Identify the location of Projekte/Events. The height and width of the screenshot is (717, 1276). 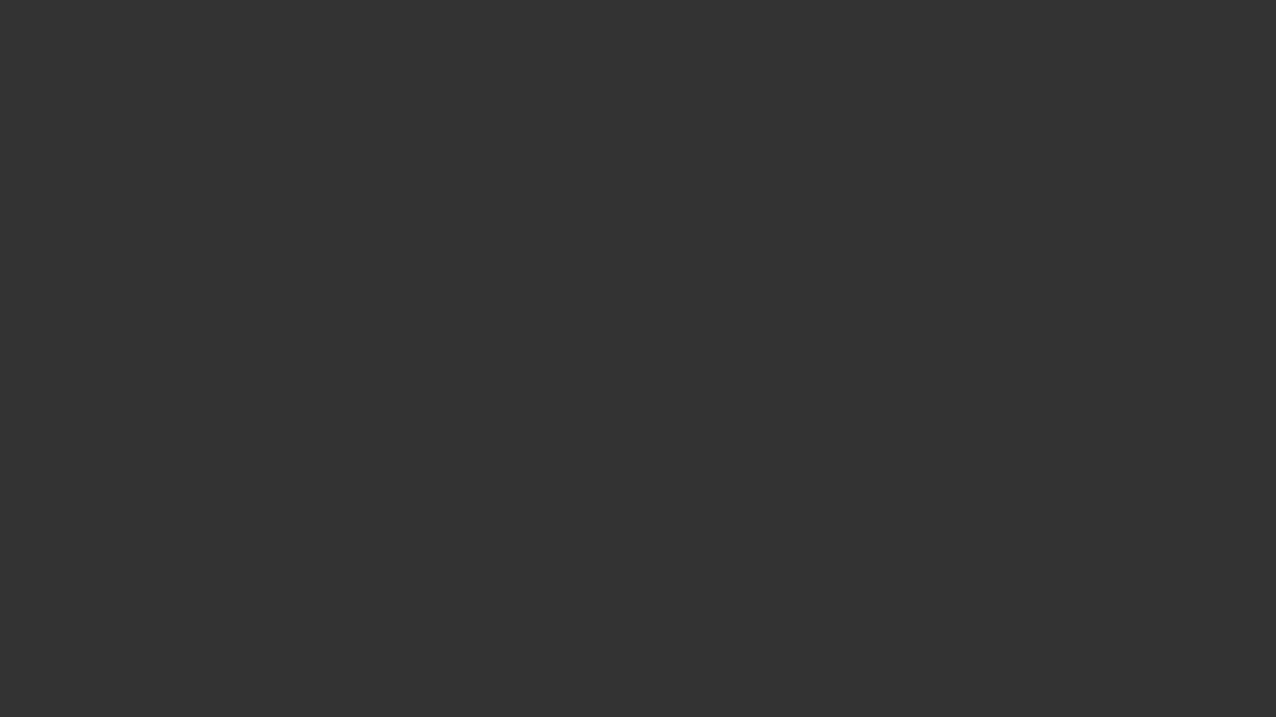
(86, 102).